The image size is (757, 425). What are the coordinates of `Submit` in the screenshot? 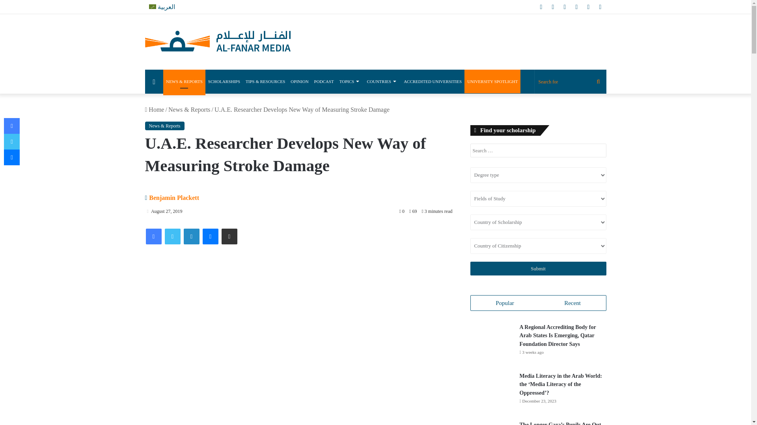 It's located at (538, 268).